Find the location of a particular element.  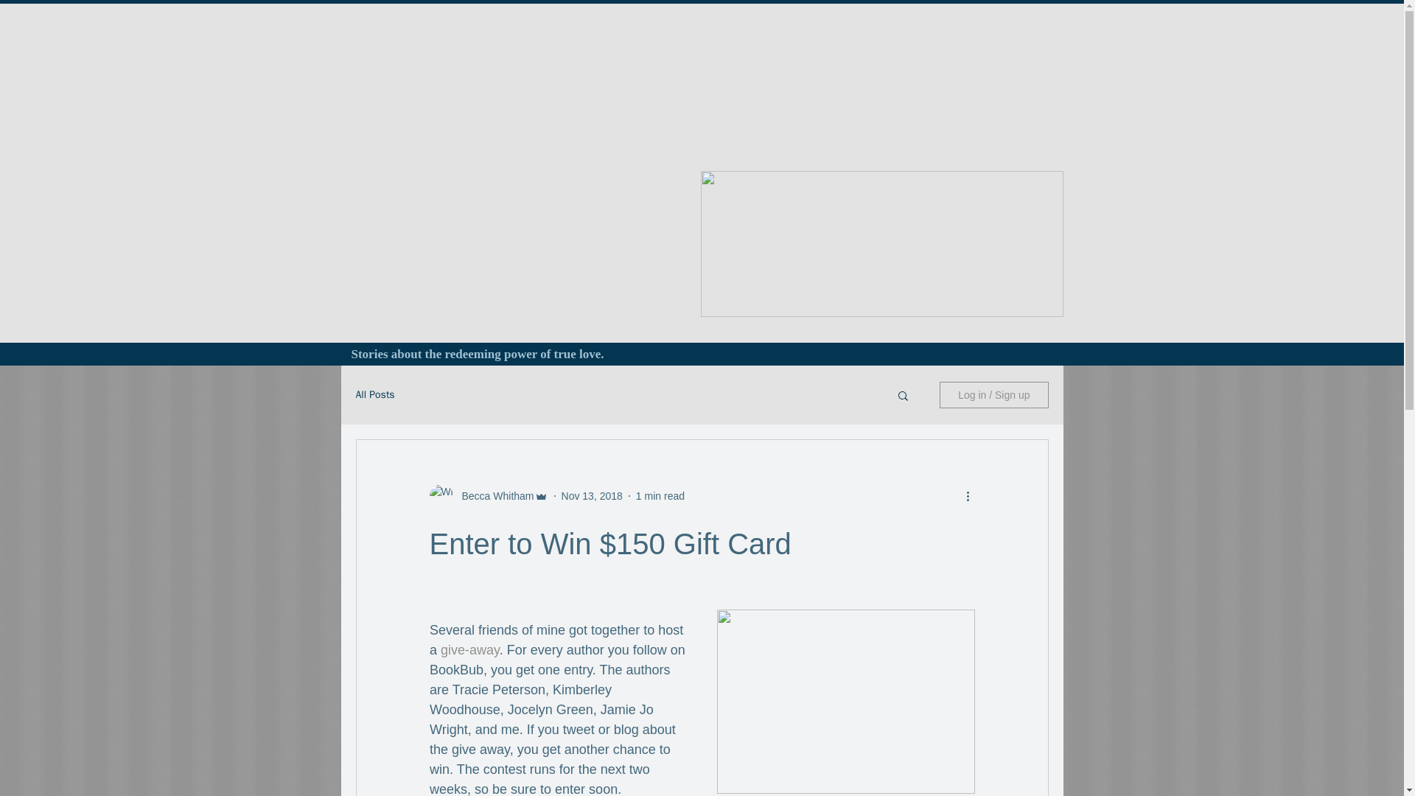

Nov 13, 2018 is located at coordinates (592, 495).